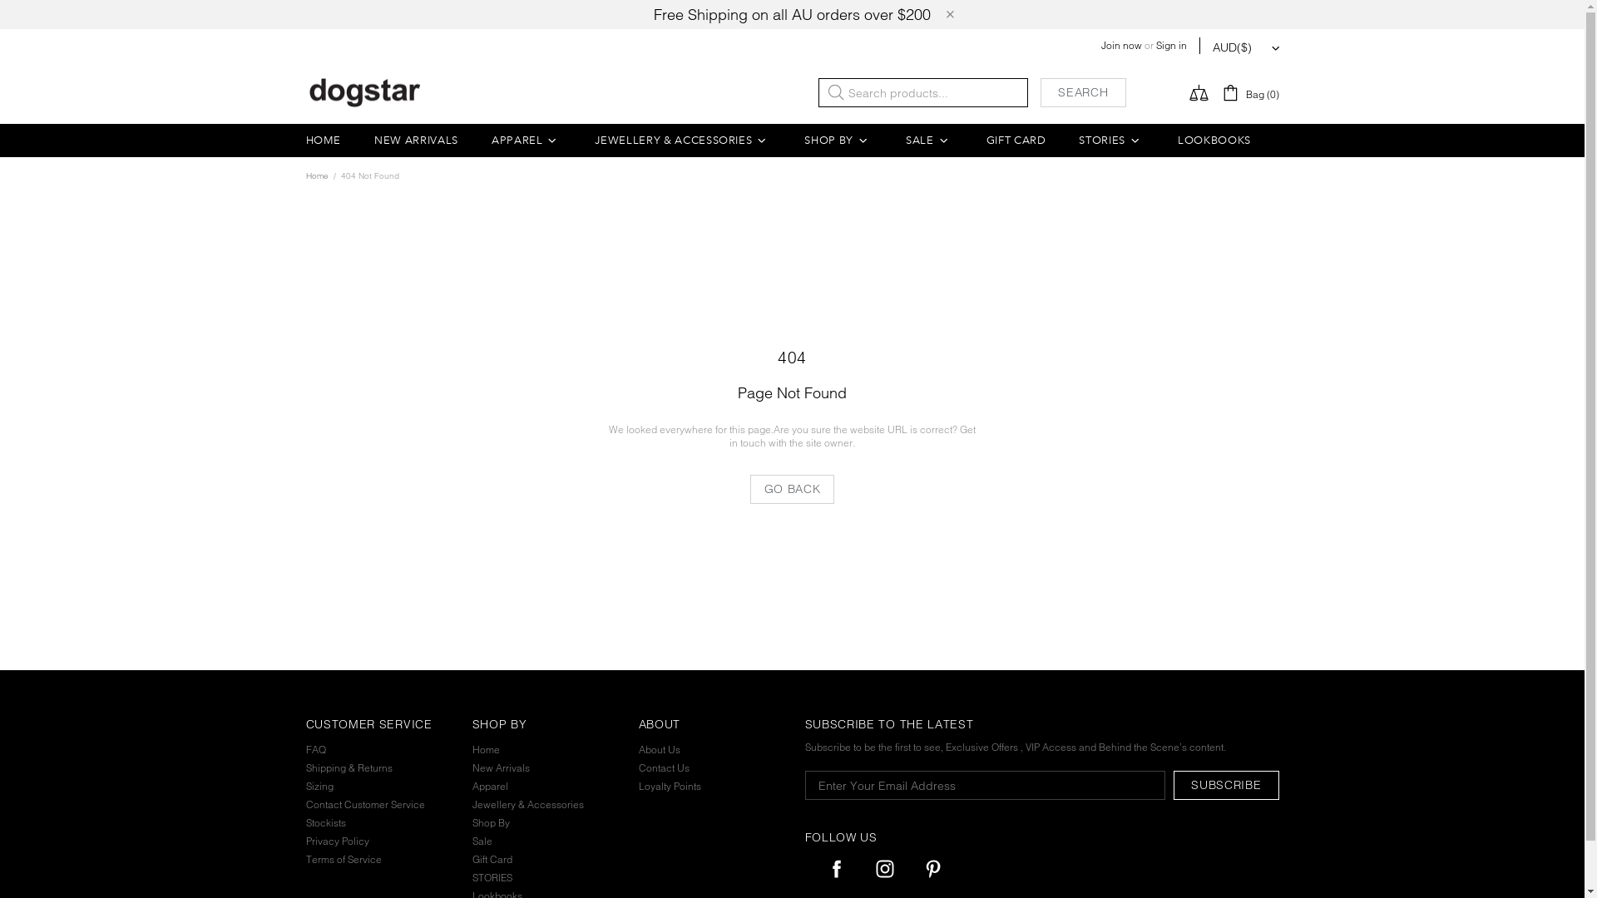 This screenshot has height=898, width=1597. Describe the element at coordinates (528, 805) in the screenshot. I see `Jewellery & Accessories` at that location.